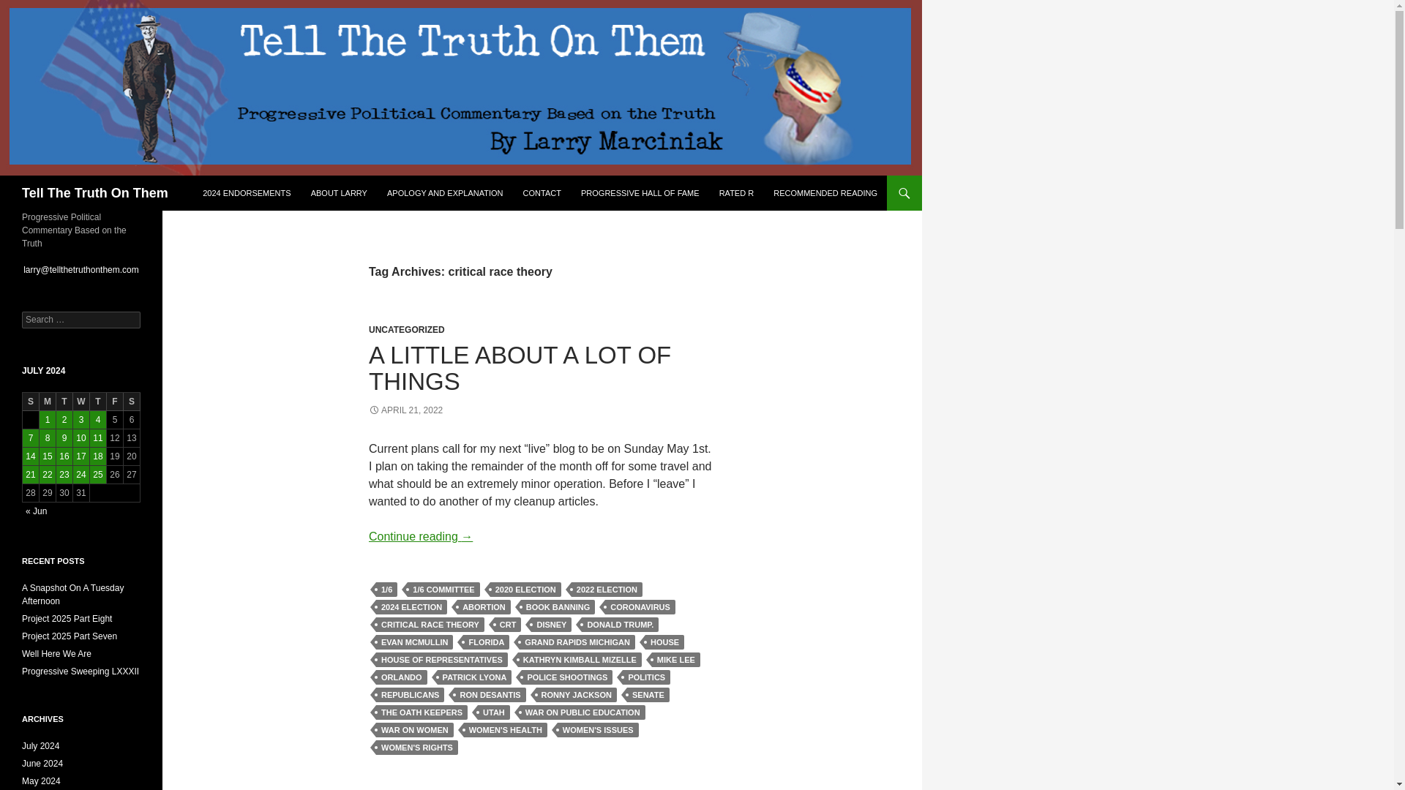 This screenshot has height=790, width=1405. Describe the element at coordinates (736, 193) in the screenshot. I see `RATED R` at that location.